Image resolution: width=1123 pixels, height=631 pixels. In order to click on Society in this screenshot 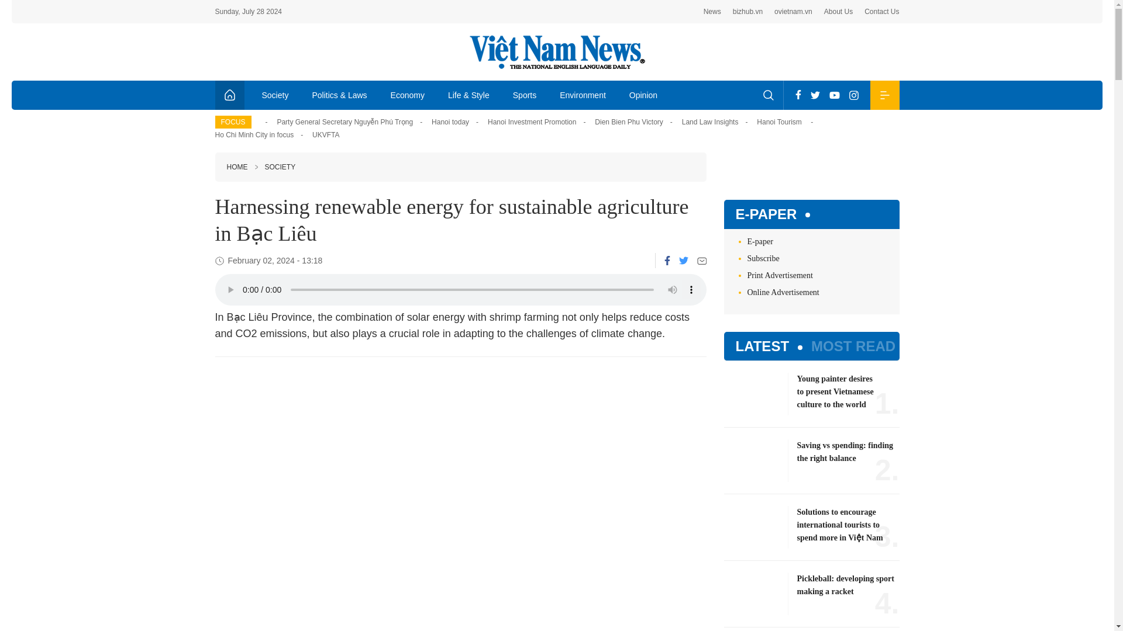, I will do `click(275, 95)`.